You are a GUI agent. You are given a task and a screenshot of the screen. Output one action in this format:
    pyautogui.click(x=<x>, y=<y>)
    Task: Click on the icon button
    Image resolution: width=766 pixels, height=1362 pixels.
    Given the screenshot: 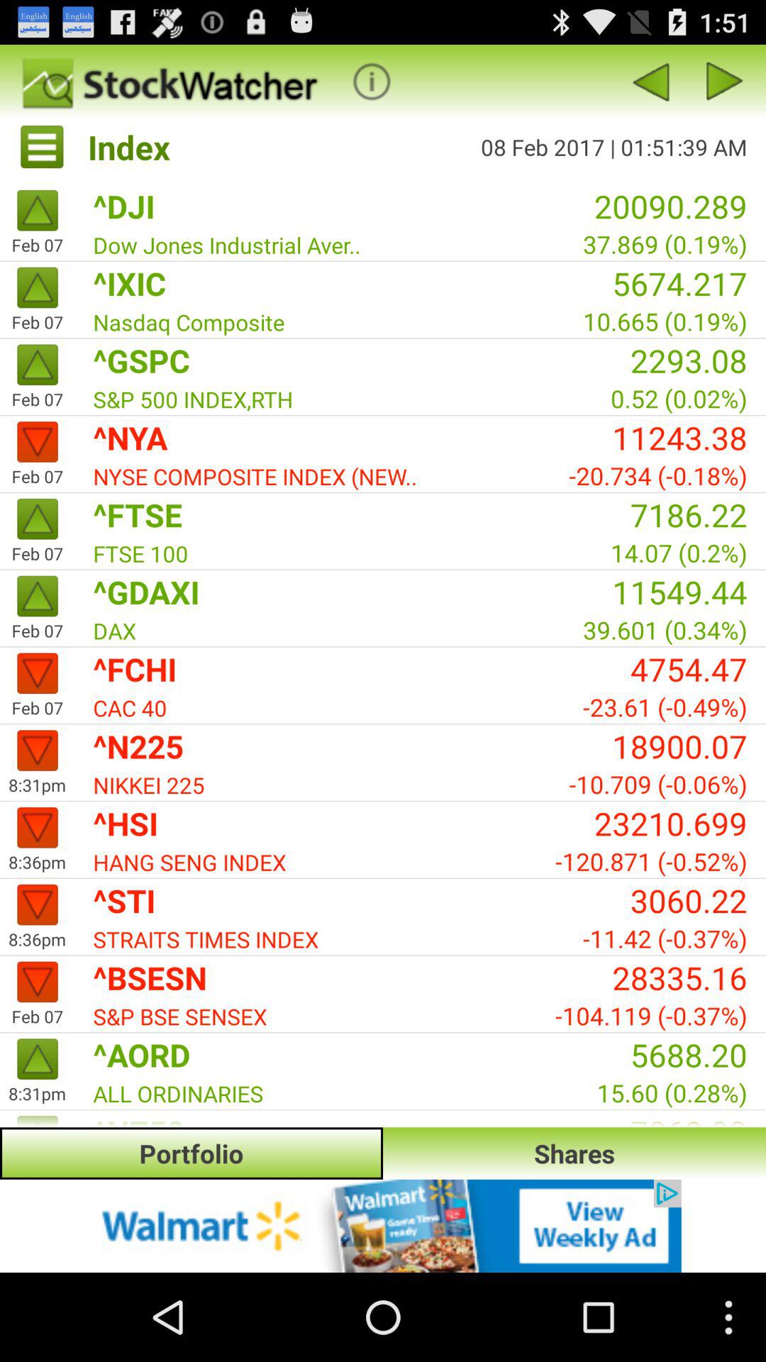 What is the action you would take?
    pyautogui.click(x=372, y=81)
    